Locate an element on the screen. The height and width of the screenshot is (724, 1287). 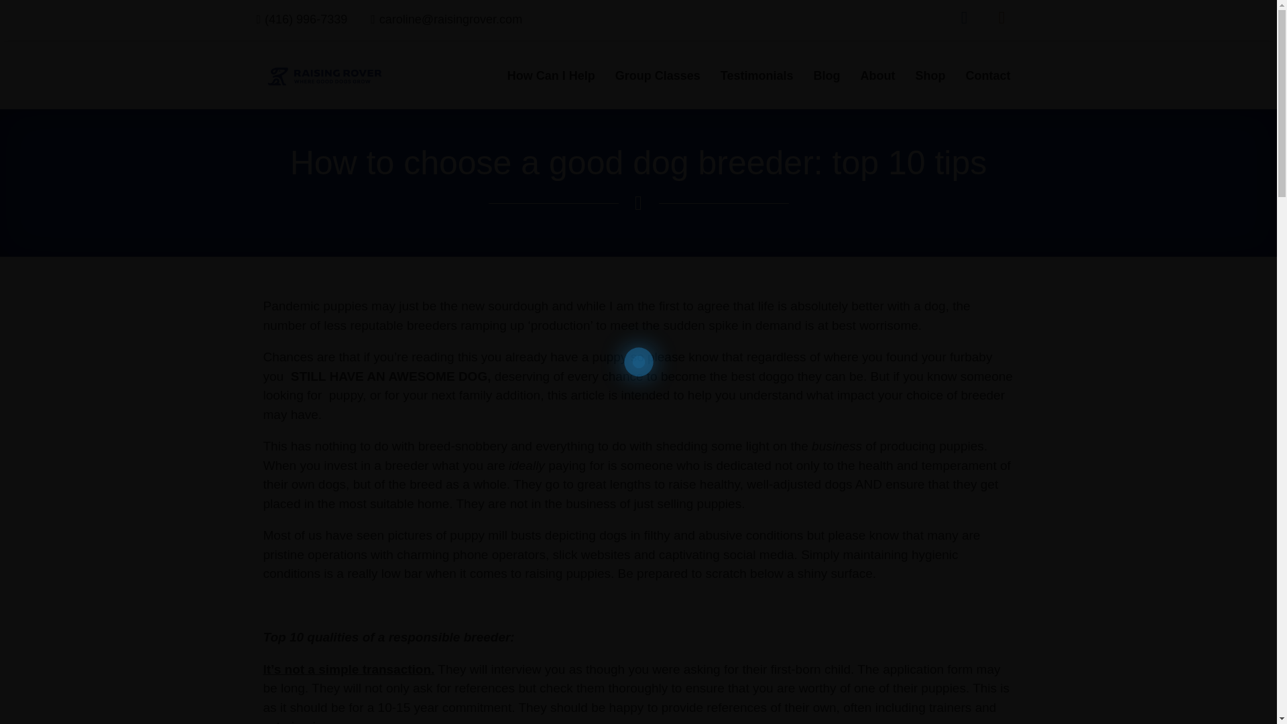
Blog is located at coordinates (826, 75).